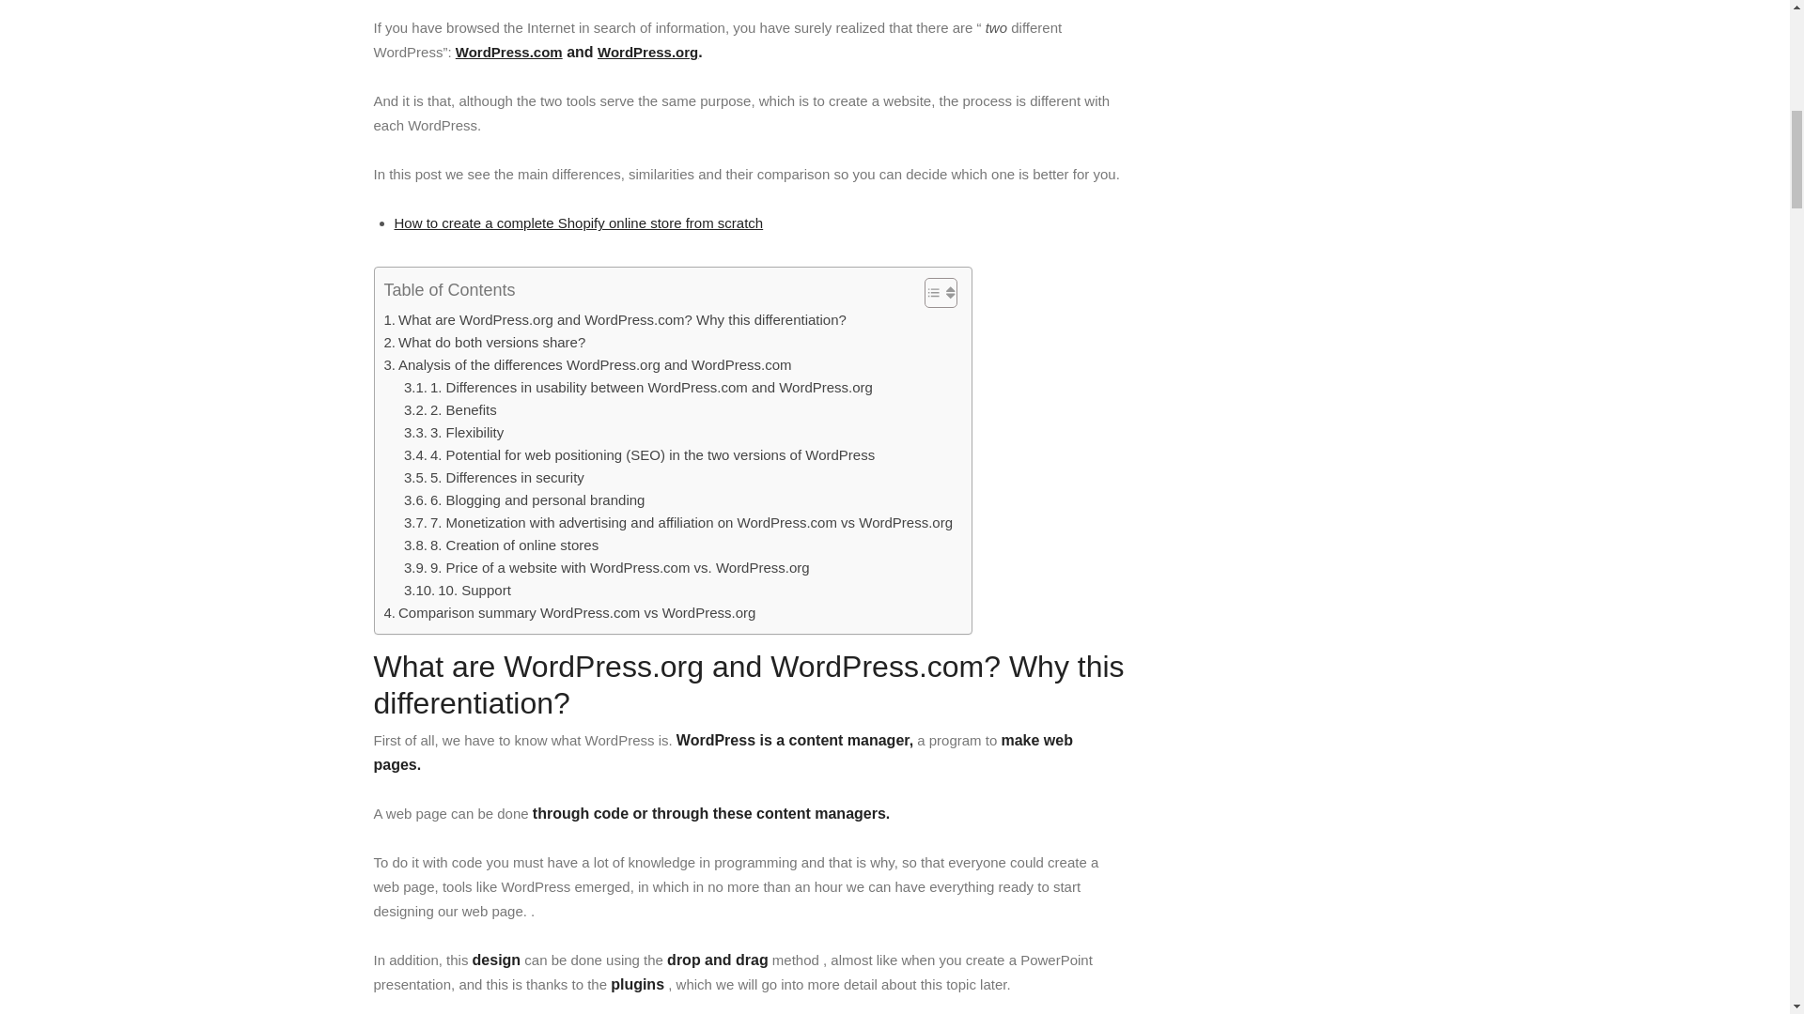  Describe the element at coordinates (457, 590) in the screenshot. I see `10. Support` at that location.